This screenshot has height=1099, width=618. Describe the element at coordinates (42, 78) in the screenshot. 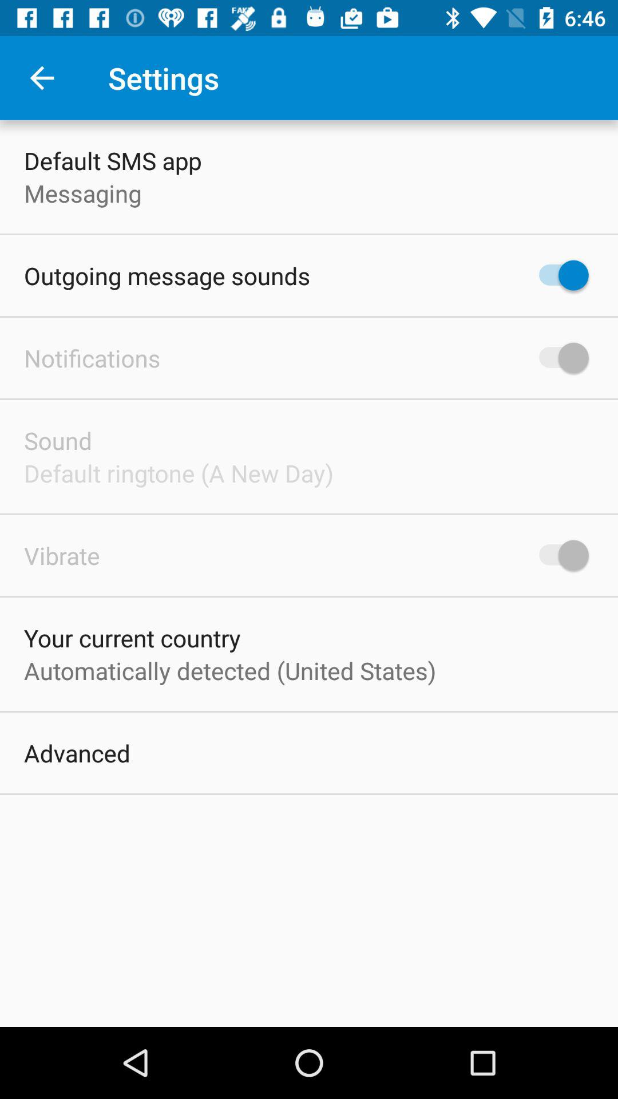

I see `click app next to settings` at that location.